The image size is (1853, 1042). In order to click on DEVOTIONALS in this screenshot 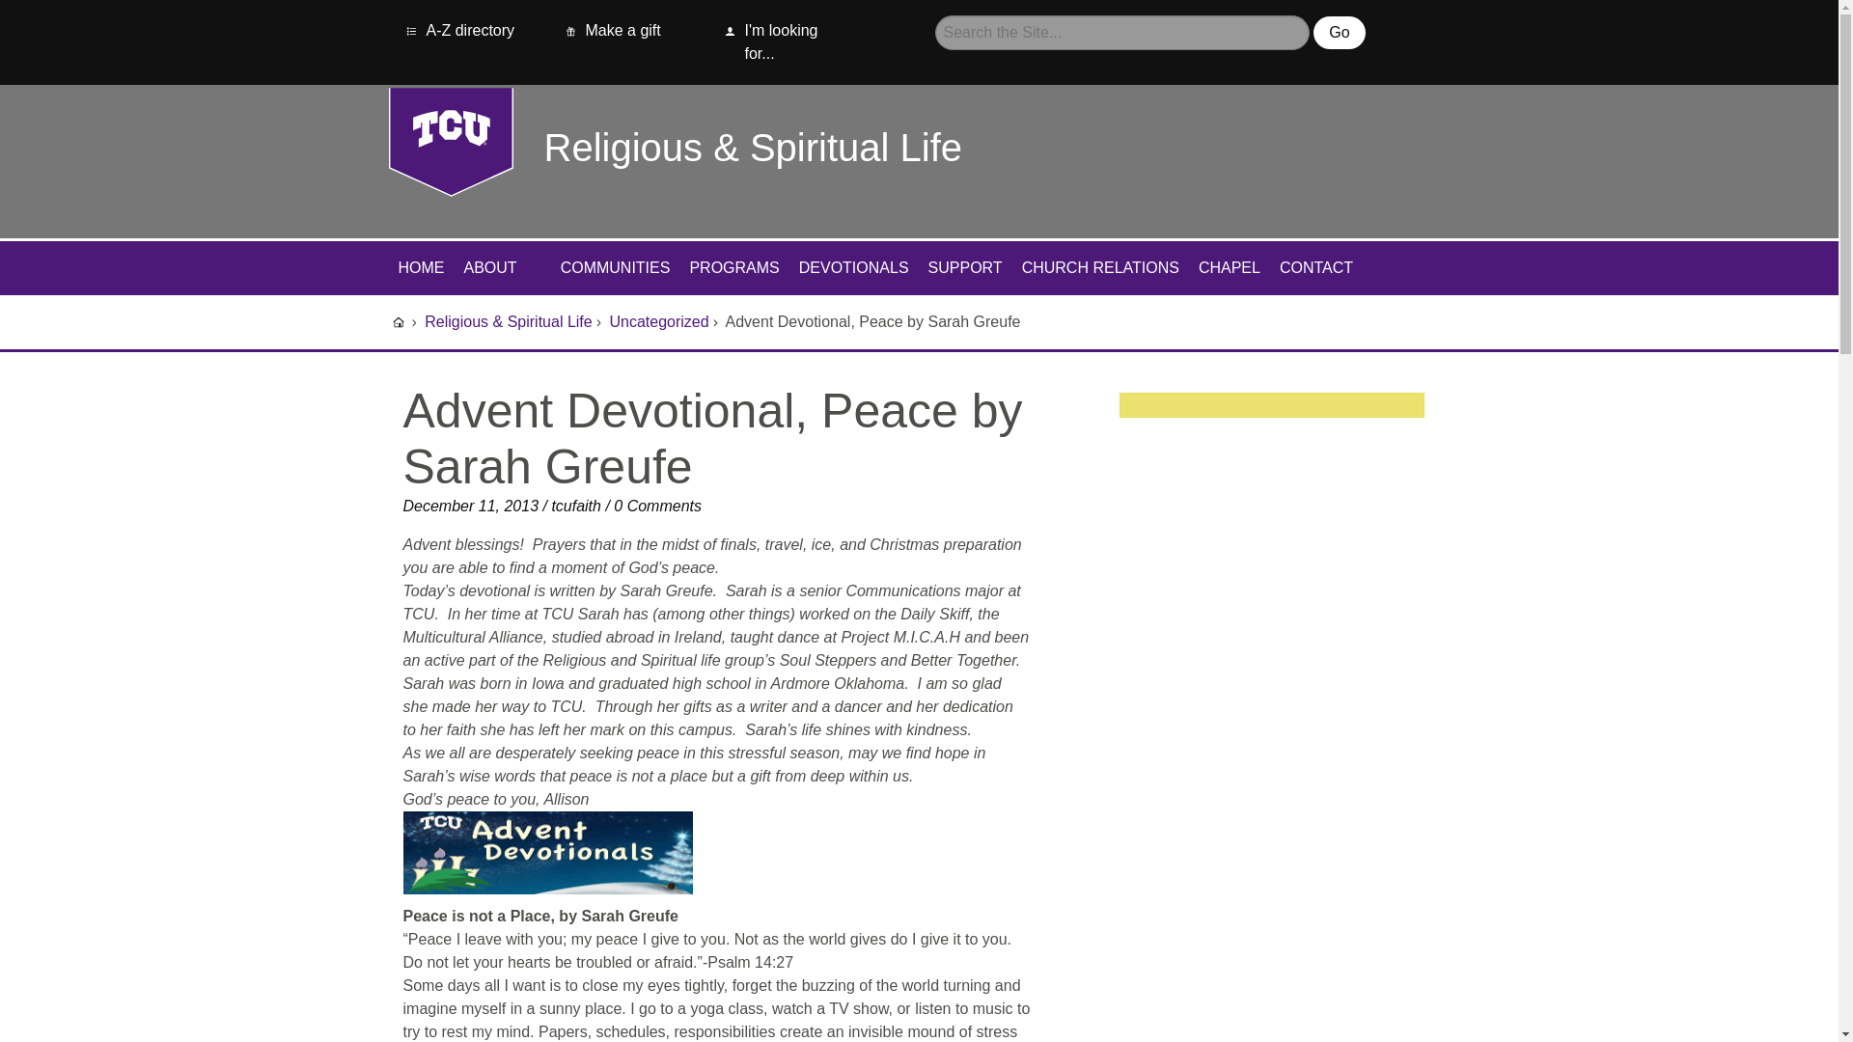, I will do `click(853, 267)`.